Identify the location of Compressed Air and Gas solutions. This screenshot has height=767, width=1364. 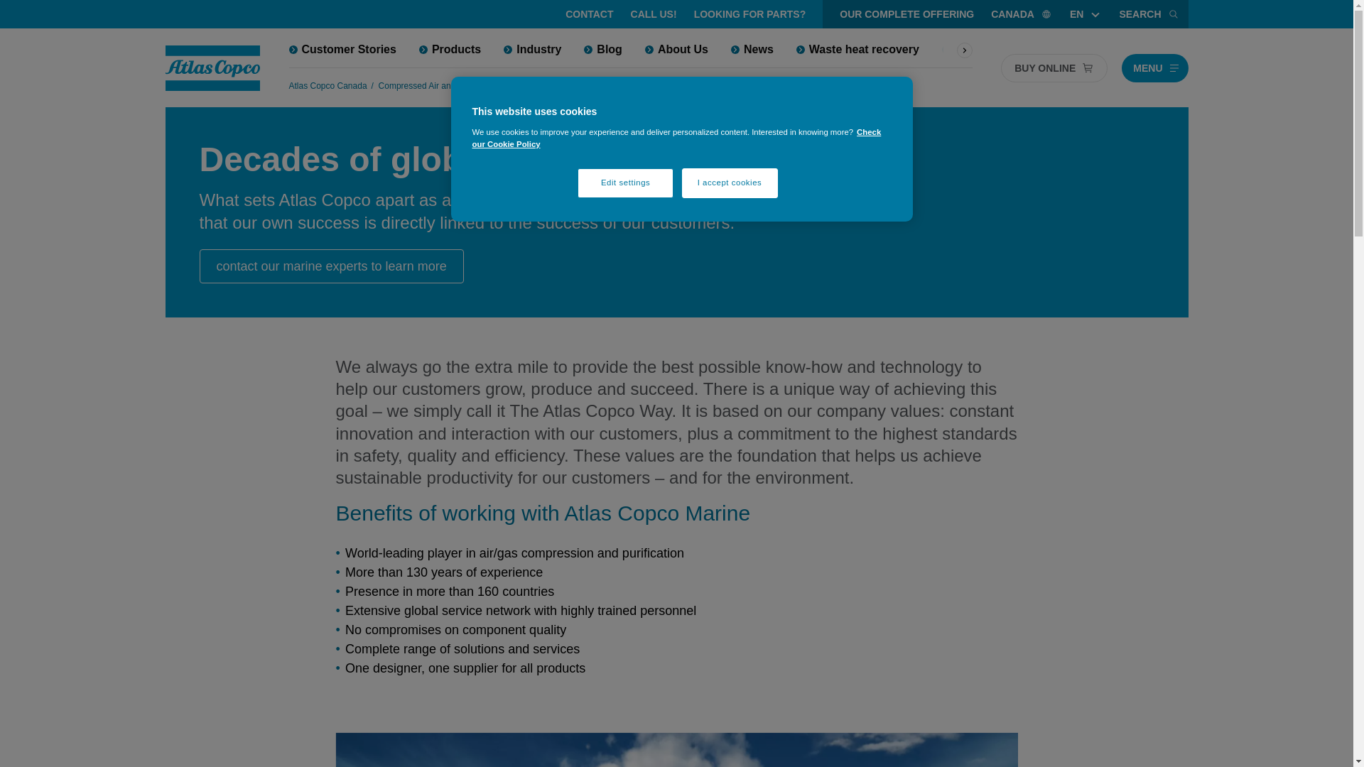
(445, 85).